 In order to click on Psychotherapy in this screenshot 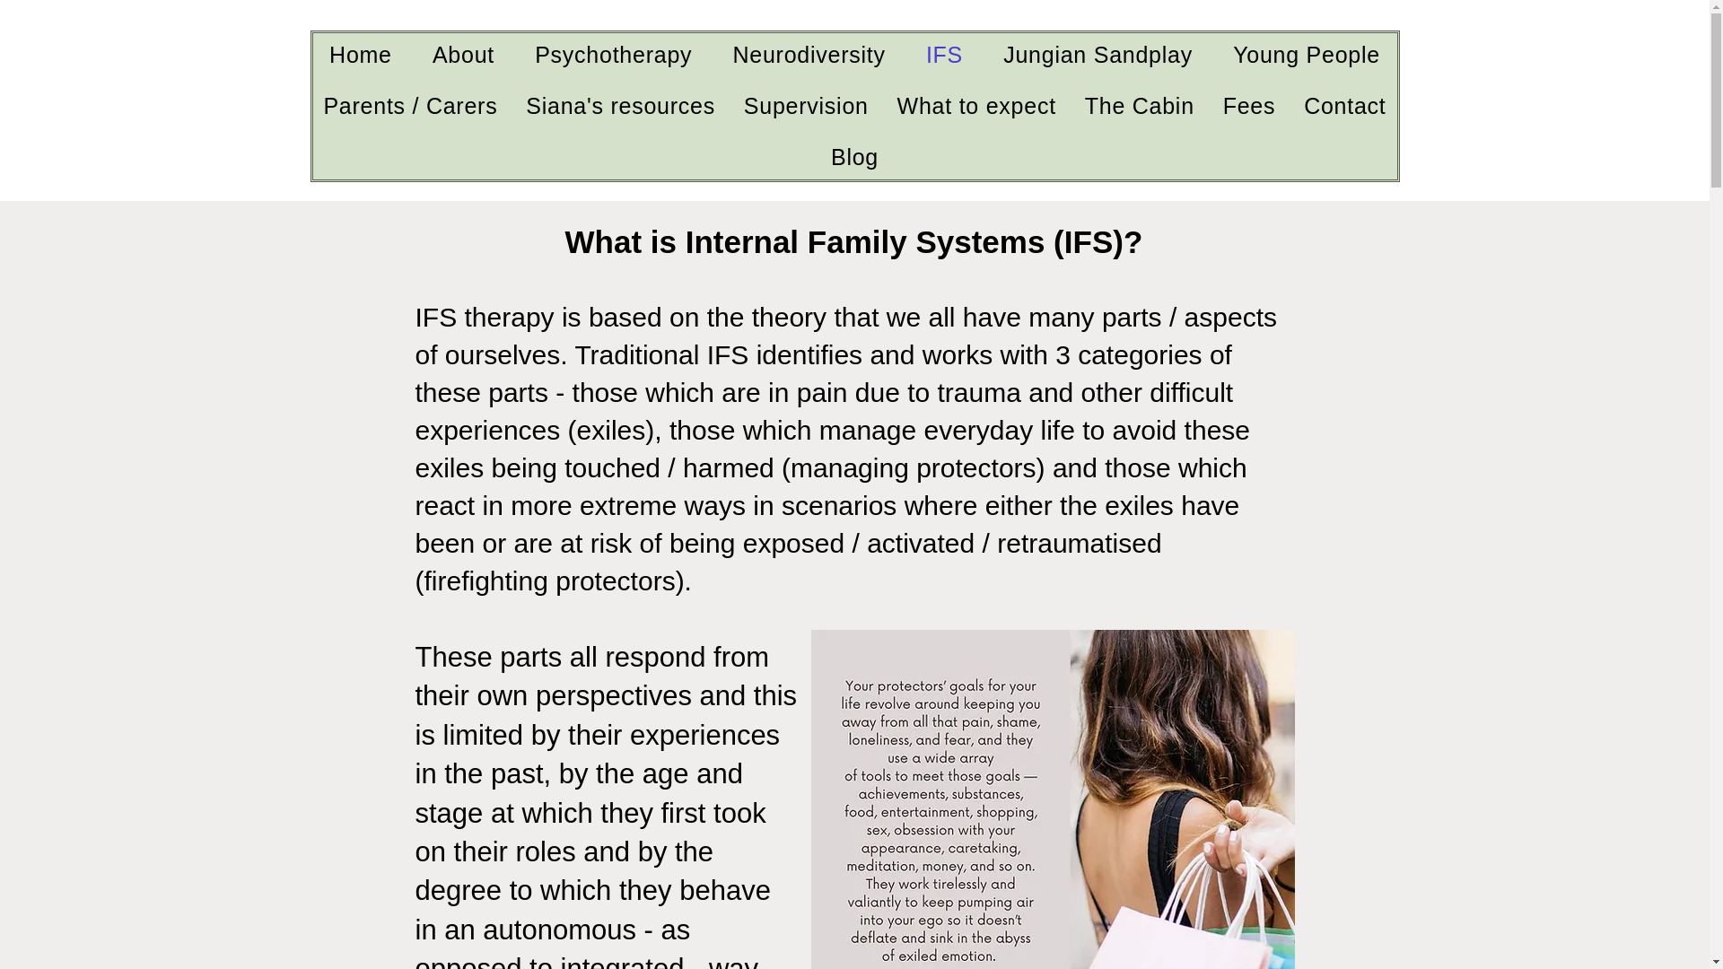, I will do `click(613, 55)`.